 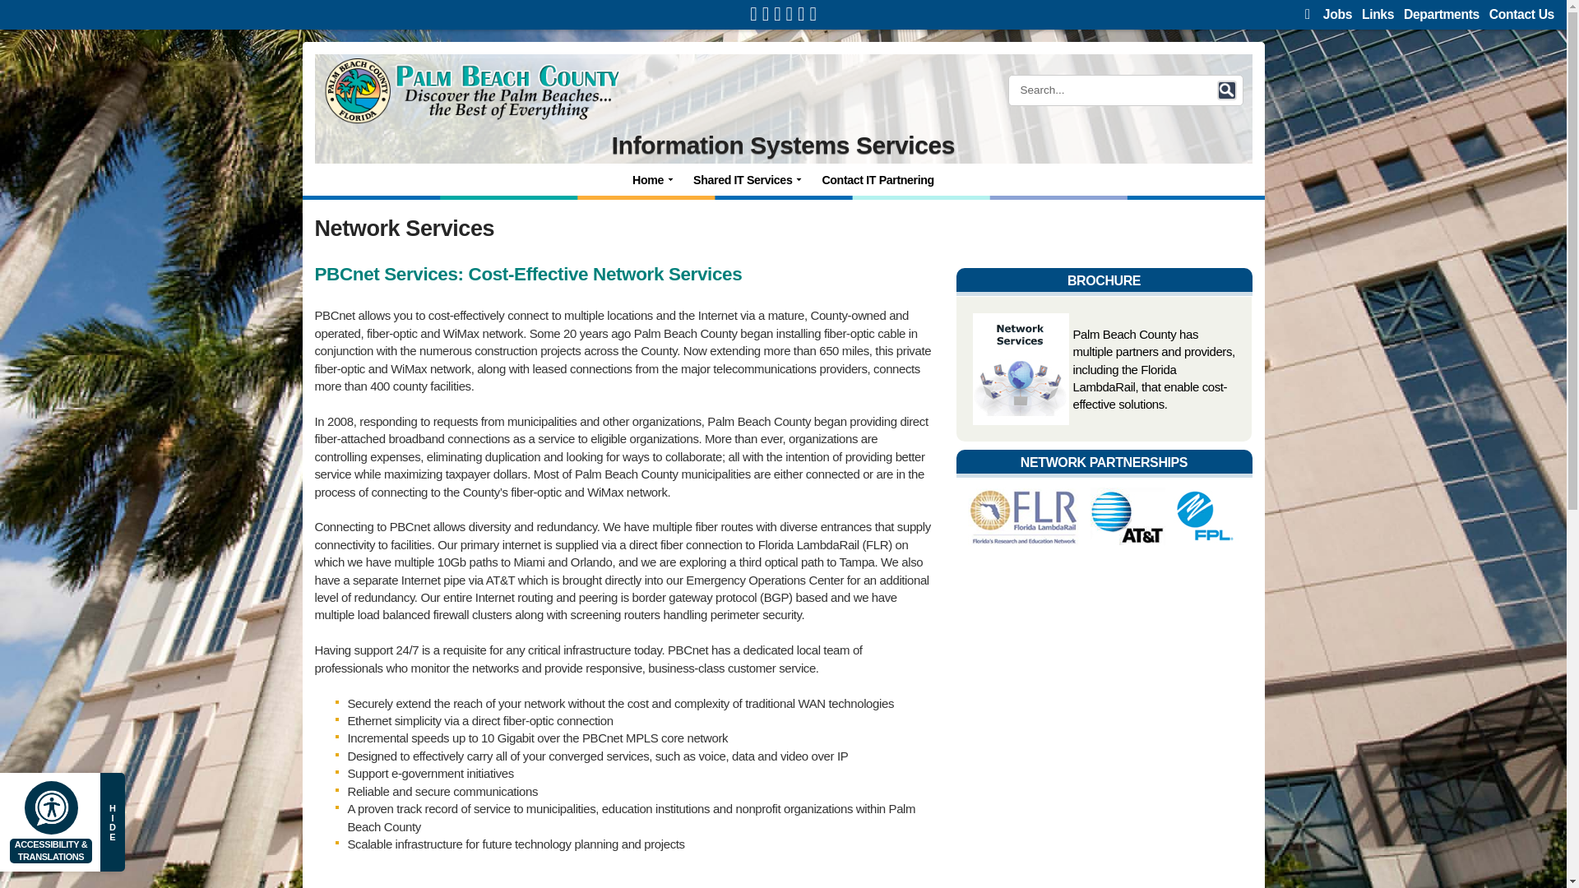 What do you see at coordinates (51, 807) in the screenshot?
I see `Launch Recite Me` at bounding box center [51, 807].